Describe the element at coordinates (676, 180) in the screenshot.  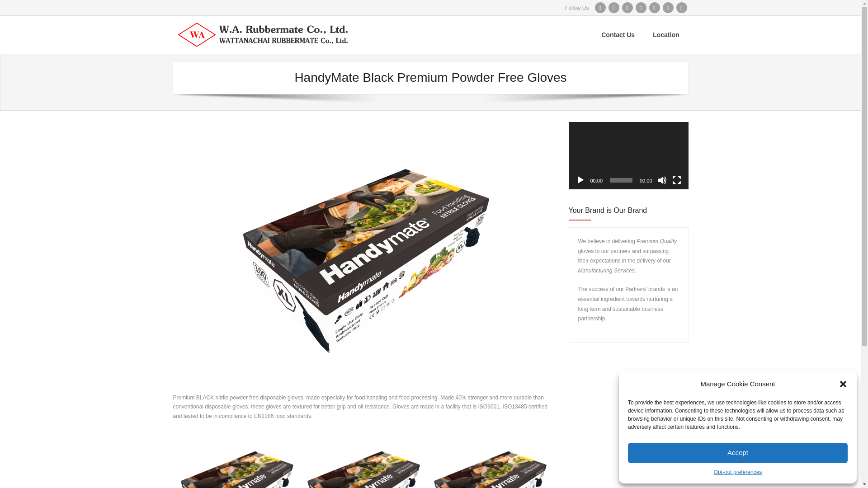
I see `Fullscreen` at that location.